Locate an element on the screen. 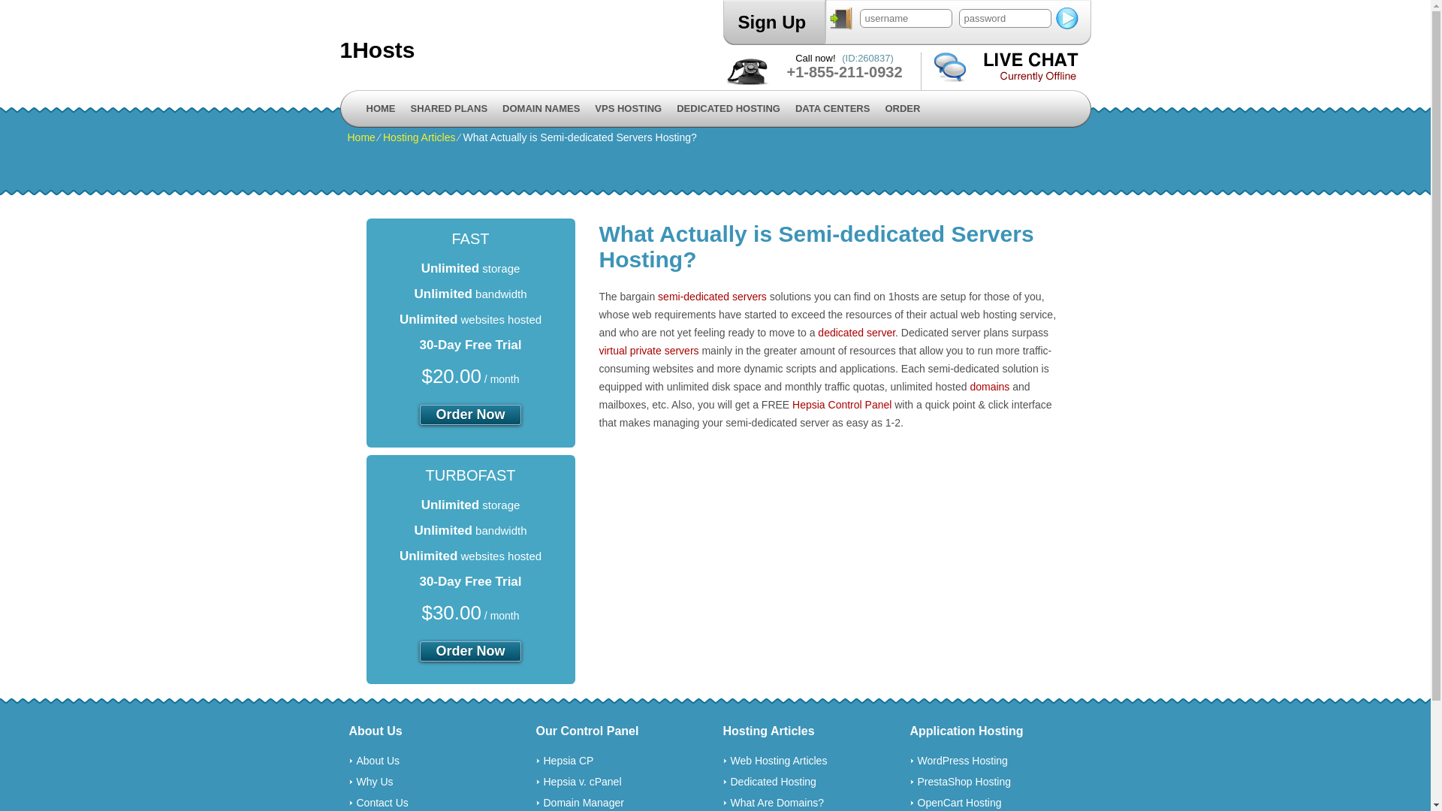 This screenshot has width=1442, height=811. Order Now is located at coordinates (470, 415).